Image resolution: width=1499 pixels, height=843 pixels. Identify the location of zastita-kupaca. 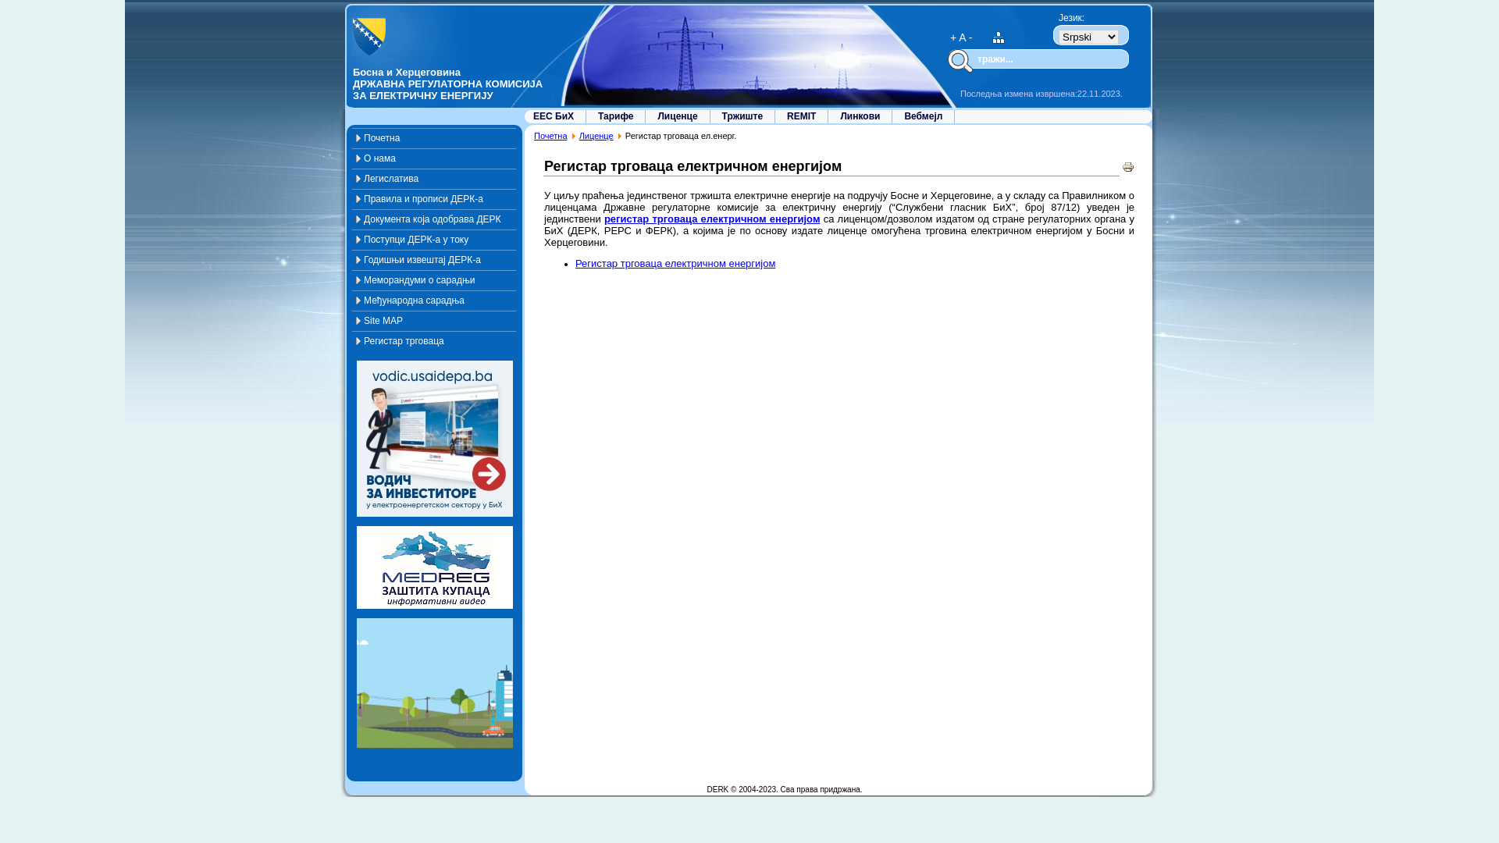
(434, 567).